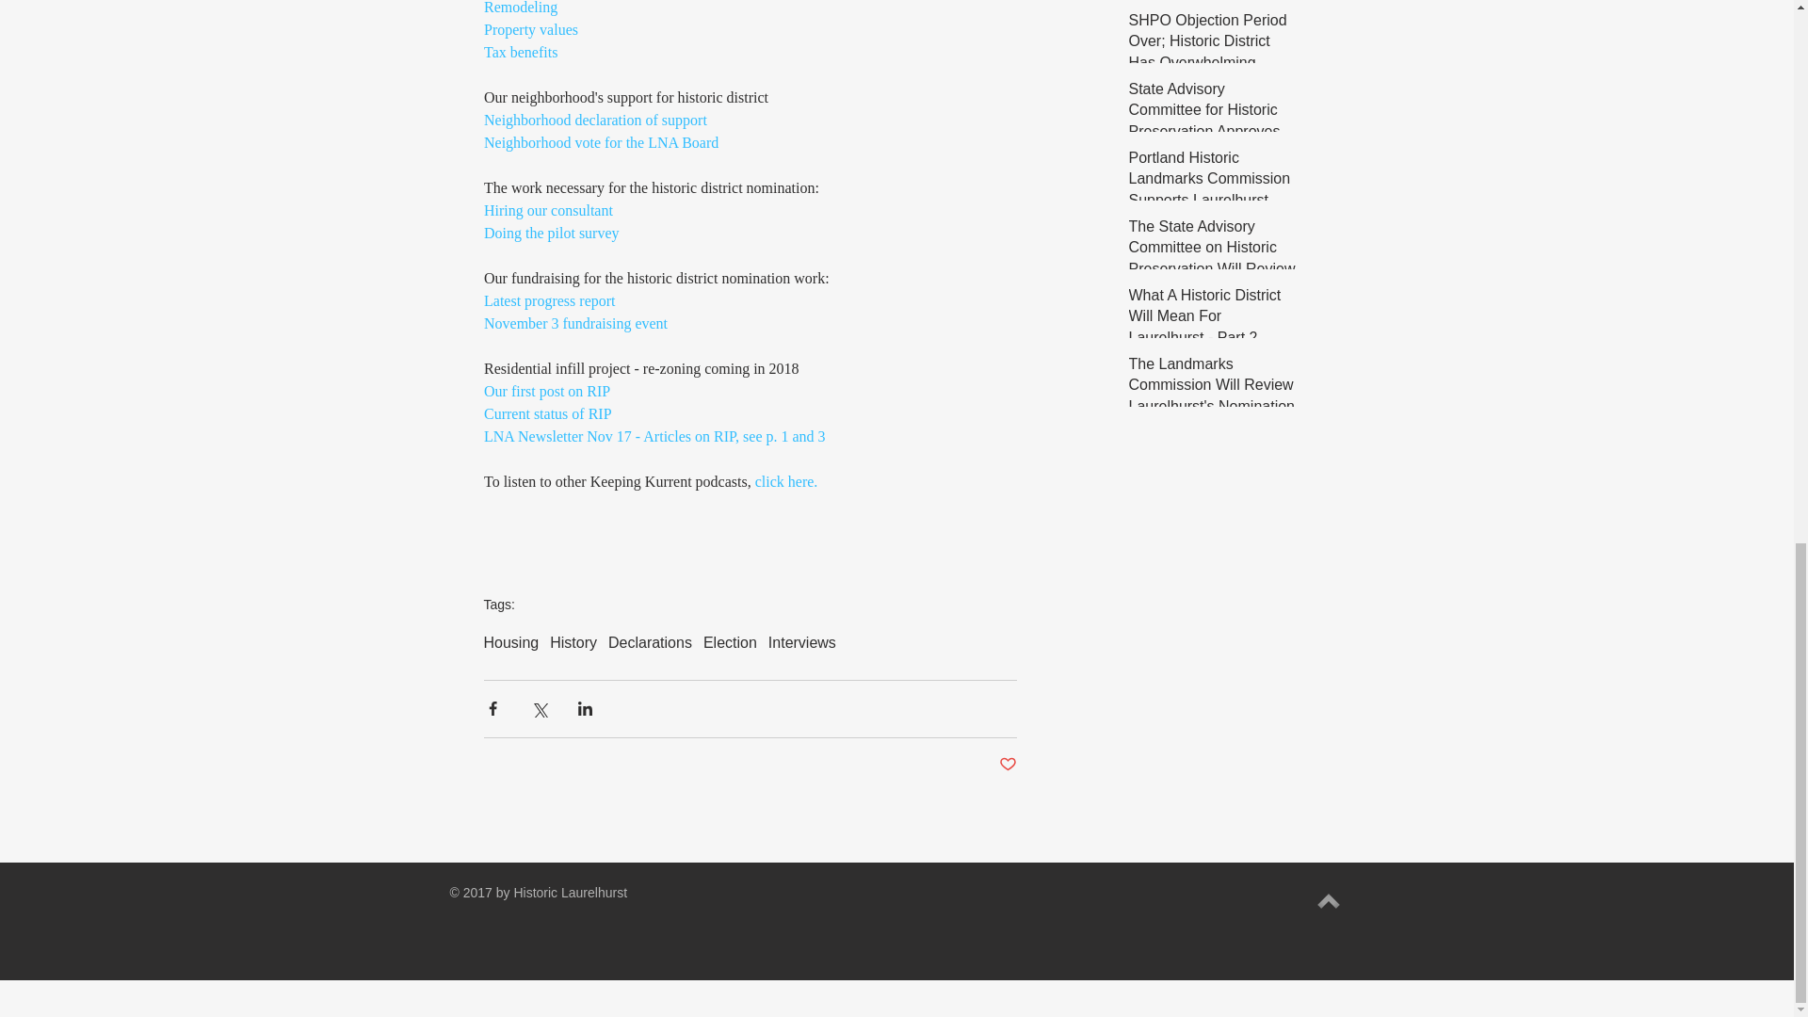 The height and width of the screenshot is (1017, 1808). I want to click on Interviews, so click(802, 642).